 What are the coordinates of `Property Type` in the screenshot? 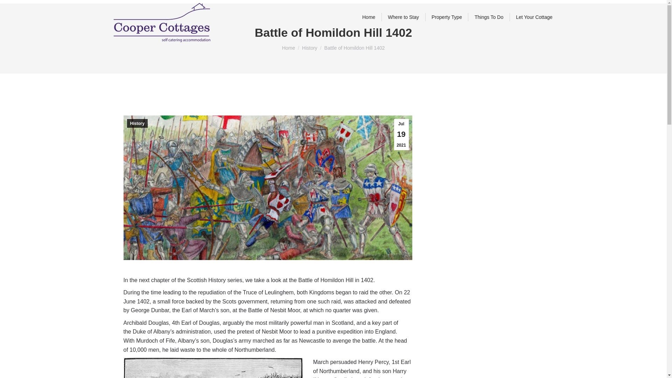 It's located at (447, 17).